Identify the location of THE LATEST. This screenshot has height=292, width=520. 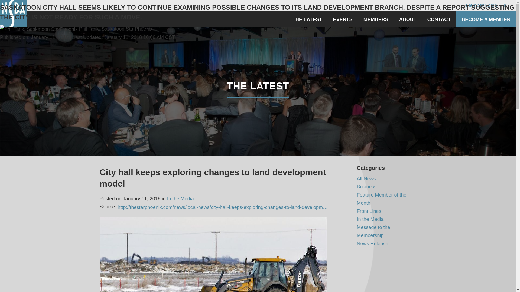
(307, 19).